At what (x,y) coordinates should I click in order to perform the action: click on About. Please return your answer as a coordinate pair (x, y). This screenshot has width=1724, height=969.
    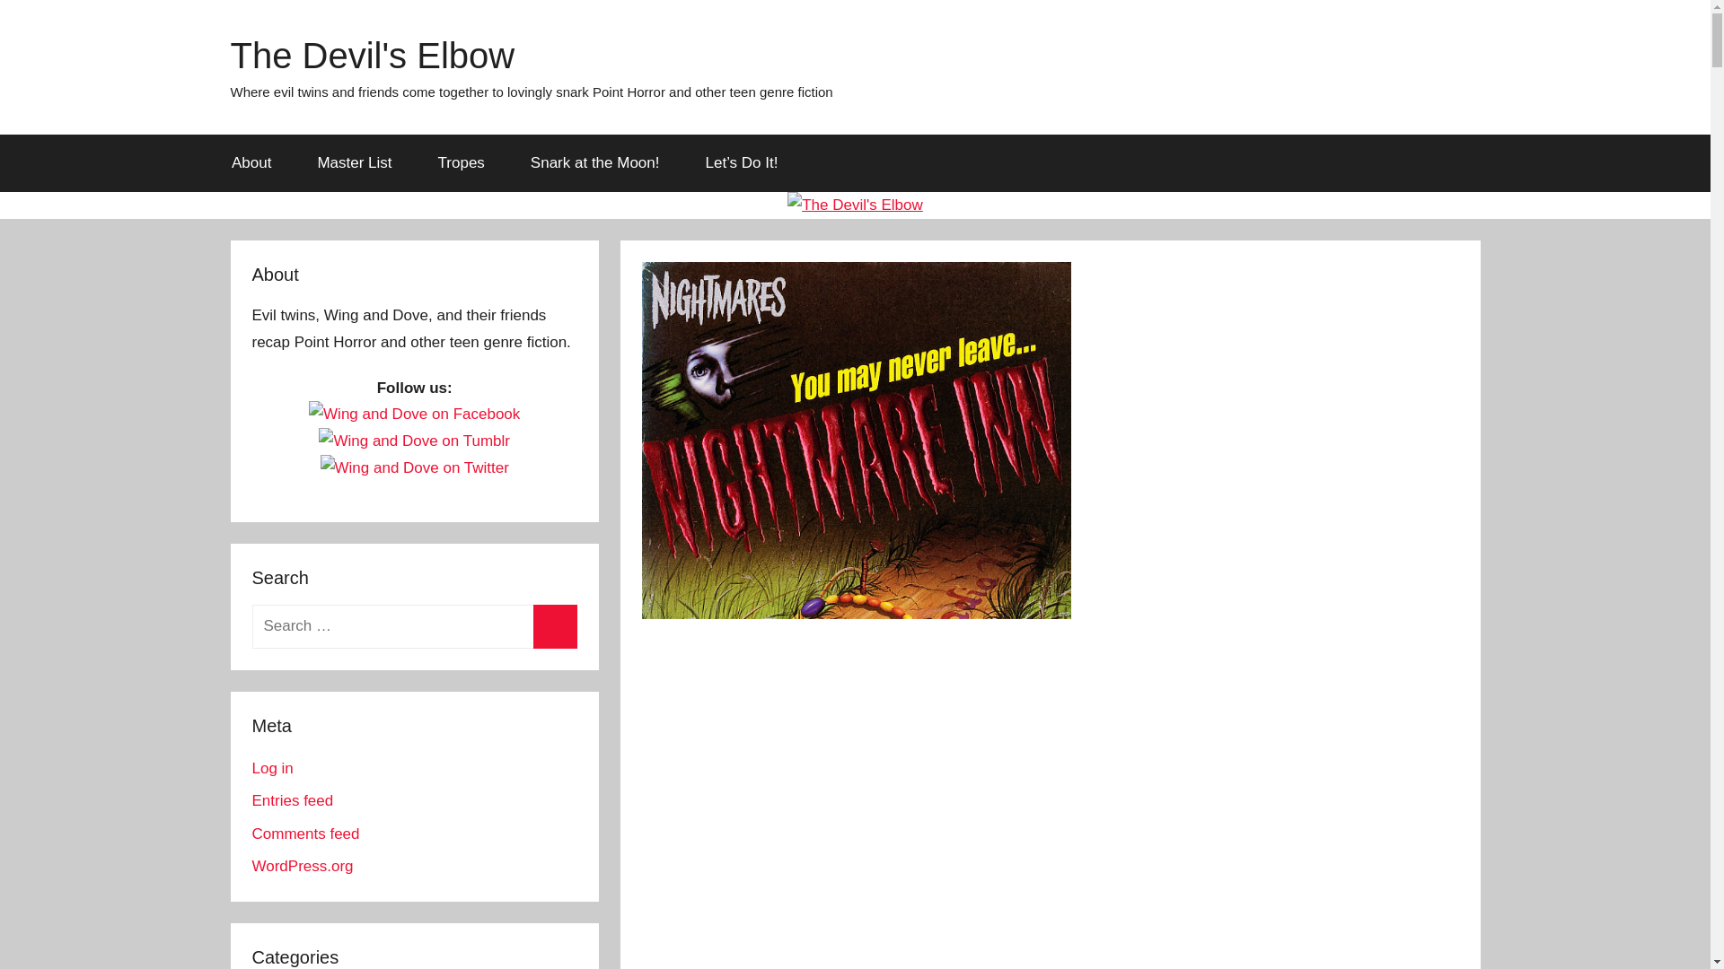
    Looking at the image, I should click on (251, 163).